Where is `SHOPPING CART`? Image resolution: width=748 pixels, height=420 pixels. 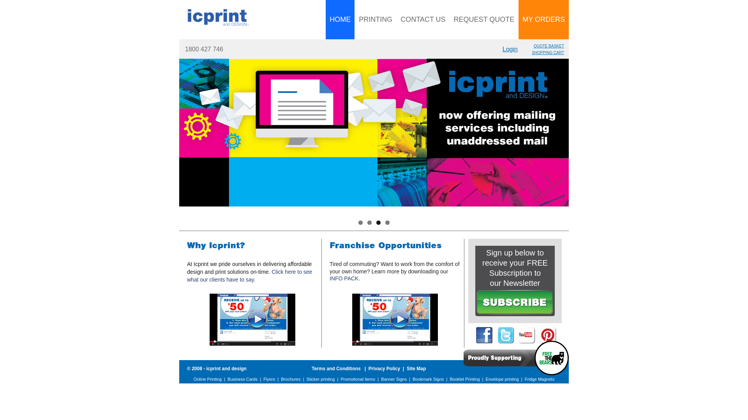 SHOPPING CART is located at coordinates (548, 53).